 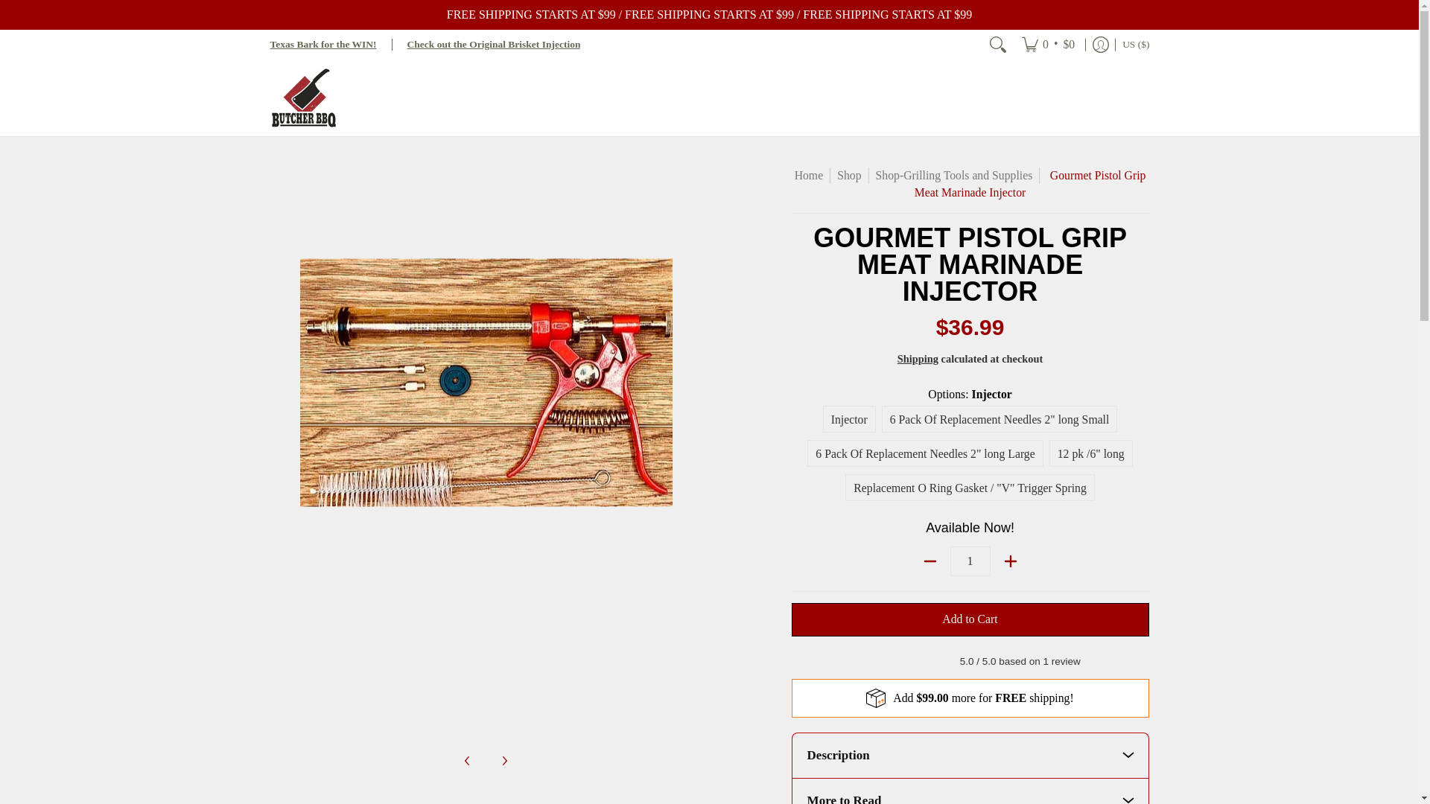 What do you see at coordinates (494, 43) in the screenshot?
I see `Original Brisket Injection Marinade` at bounding box center [494, 43].